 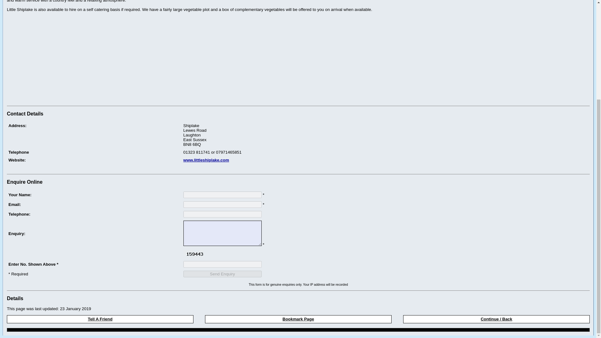 I want to click on Bookmark Page, so click(x=298, y=319).